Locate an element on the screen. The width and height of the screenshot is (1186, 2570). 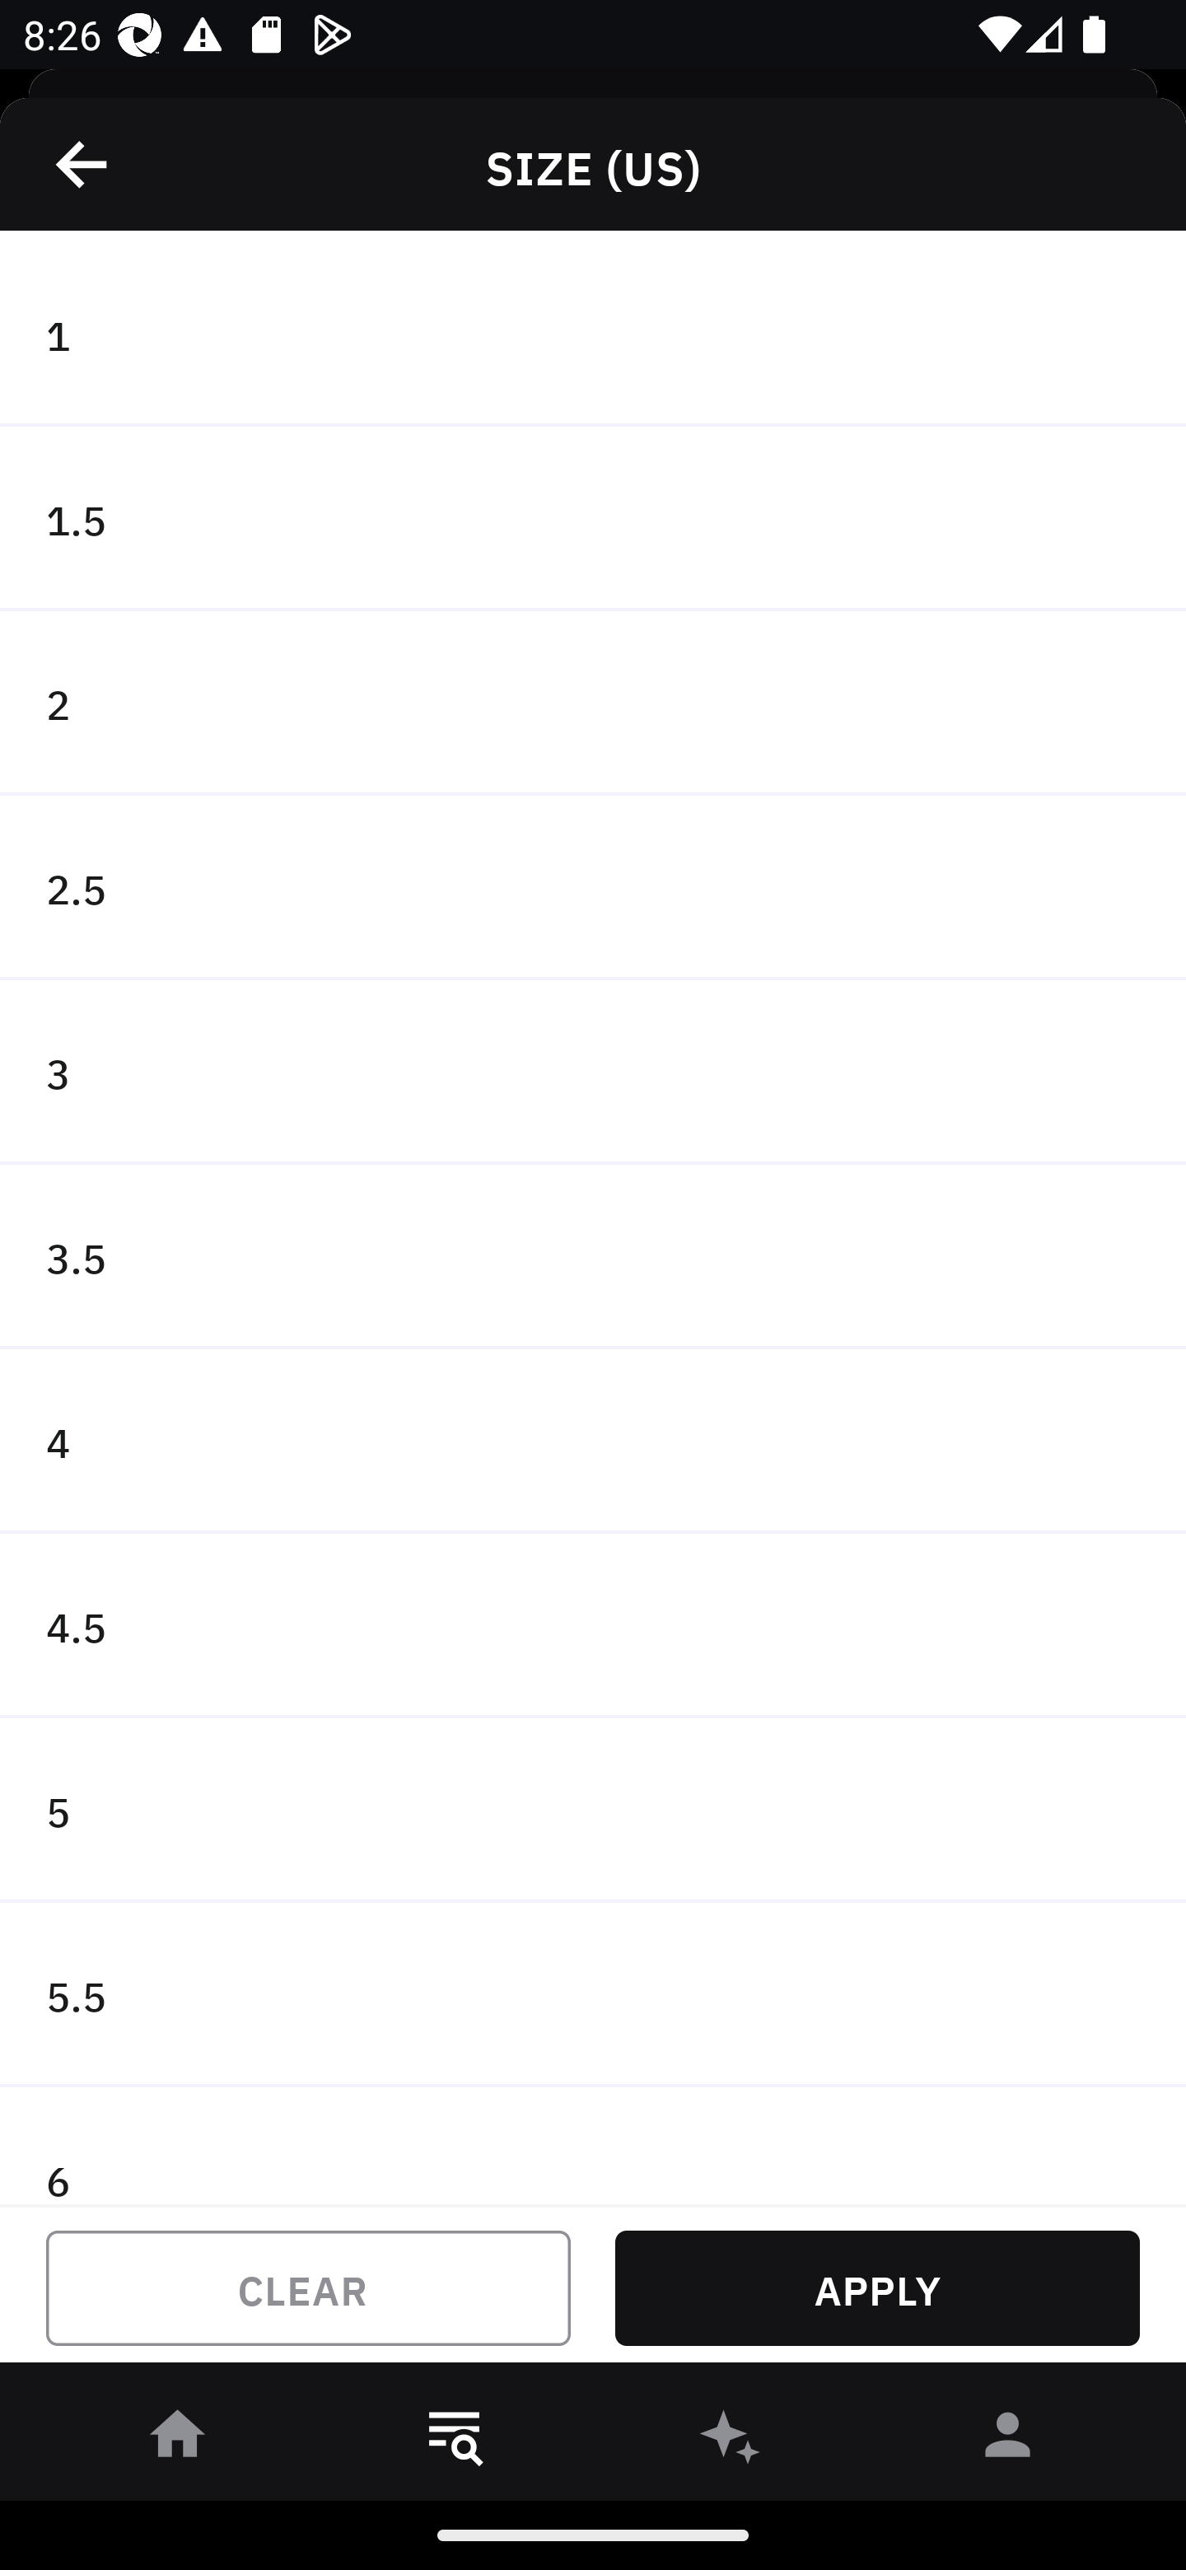
3.5 is located at coordinates (593, 1257).